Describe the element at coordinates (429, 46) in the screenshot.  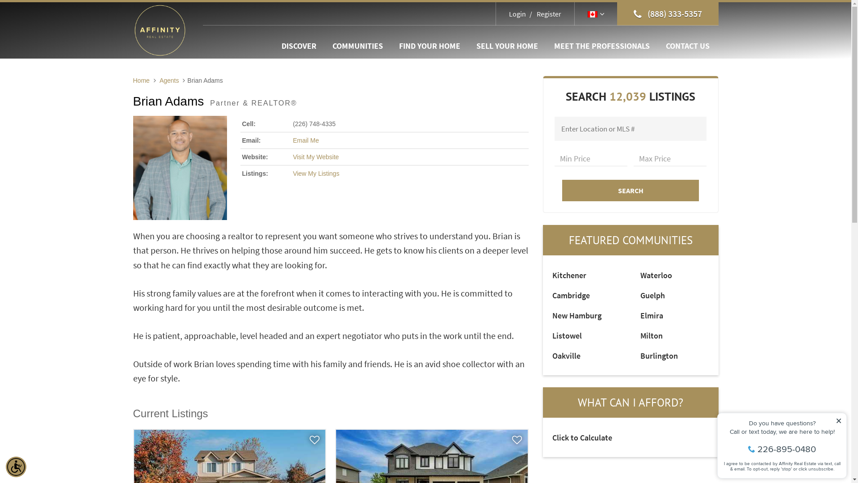
I see `FIND YOUR HOME` at that location.